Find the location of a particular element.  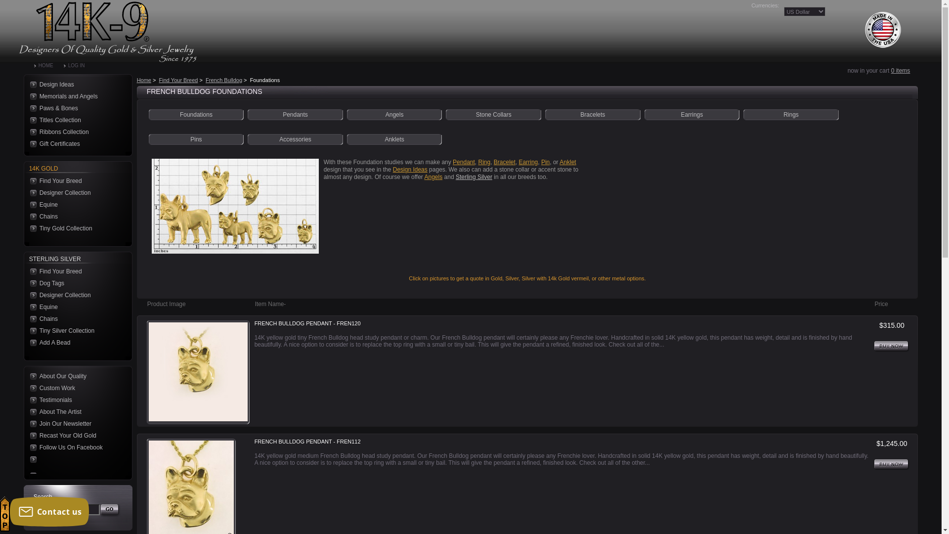

Add A Bead is located at coordinates (75, 343).